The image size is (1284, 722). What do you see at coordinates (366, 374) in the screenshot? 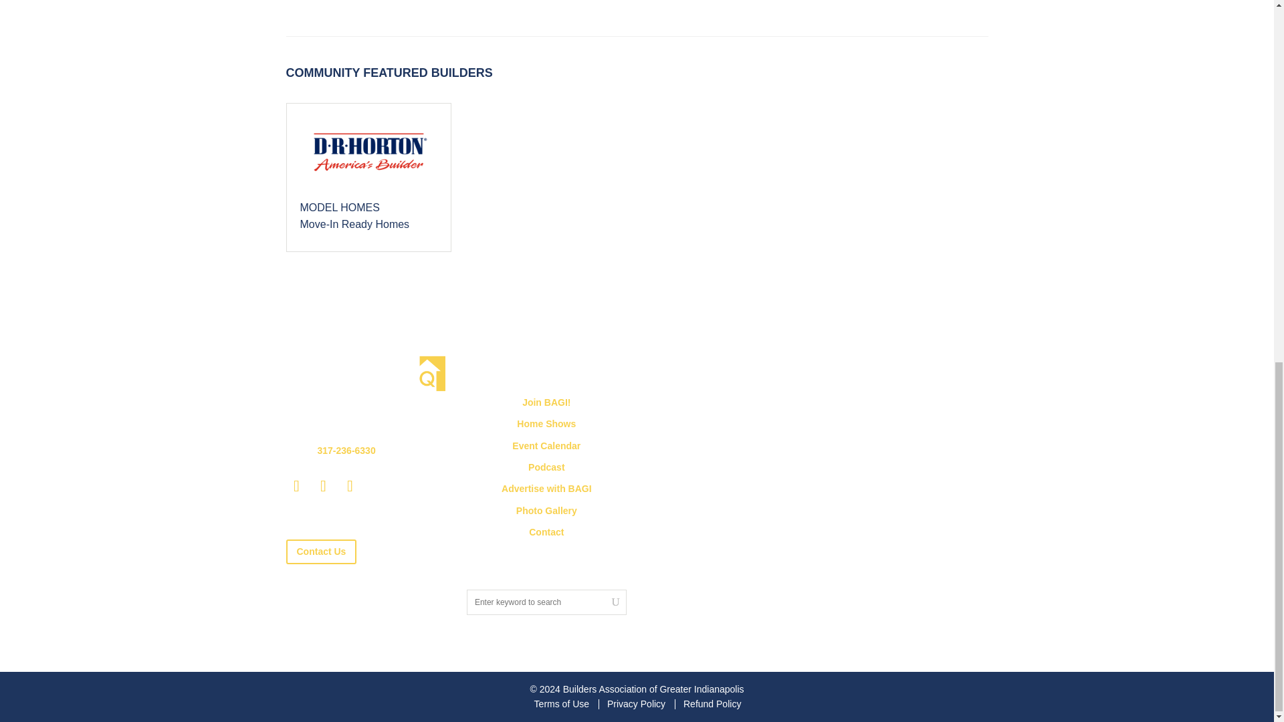
I see `BAGI-White-Logo` at bounding box center [366, 374].